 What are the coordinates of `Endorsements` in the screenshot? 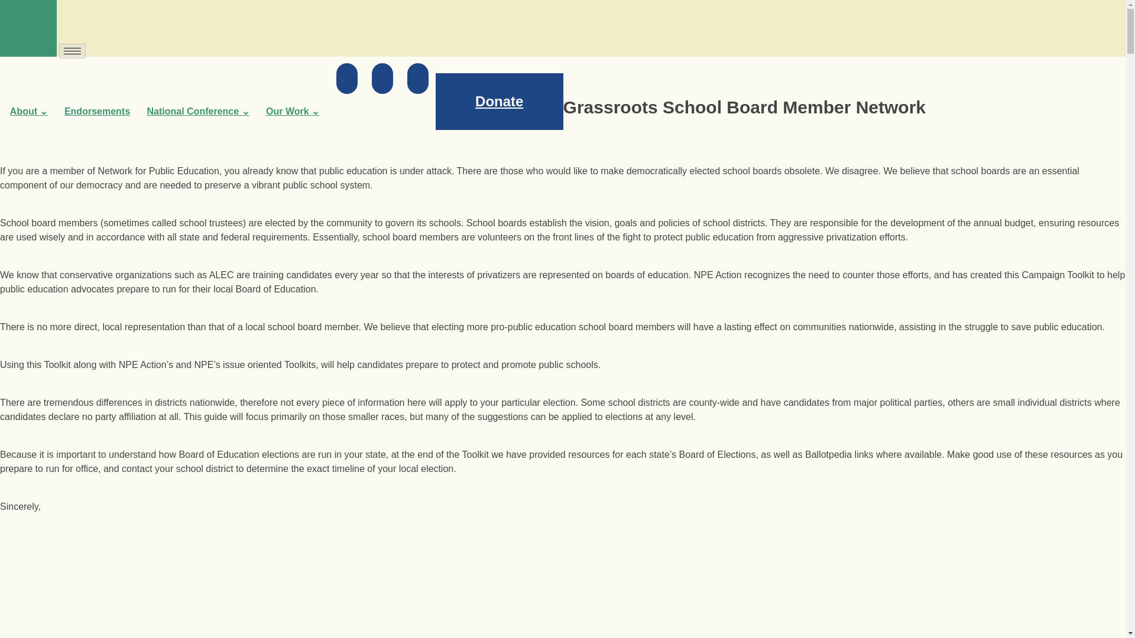 It's located at (97, 111).